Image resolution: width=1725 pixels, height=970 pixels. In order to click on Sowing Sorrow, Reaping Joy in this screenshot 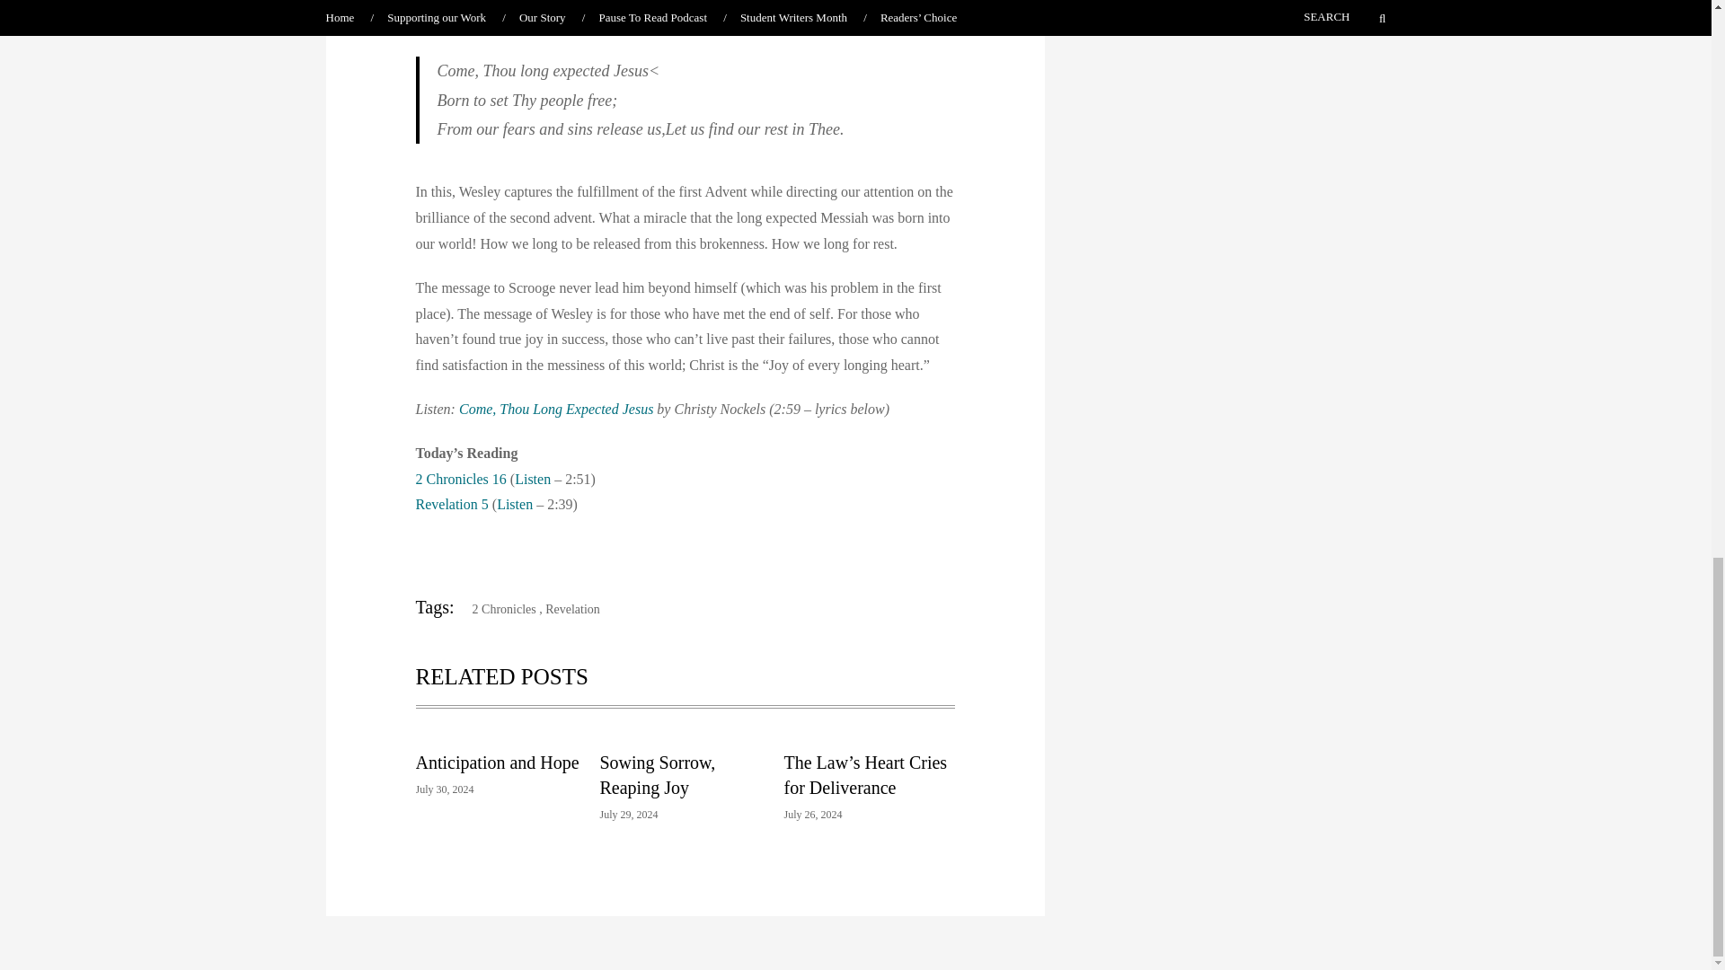, I will do `click(658, 774)`.